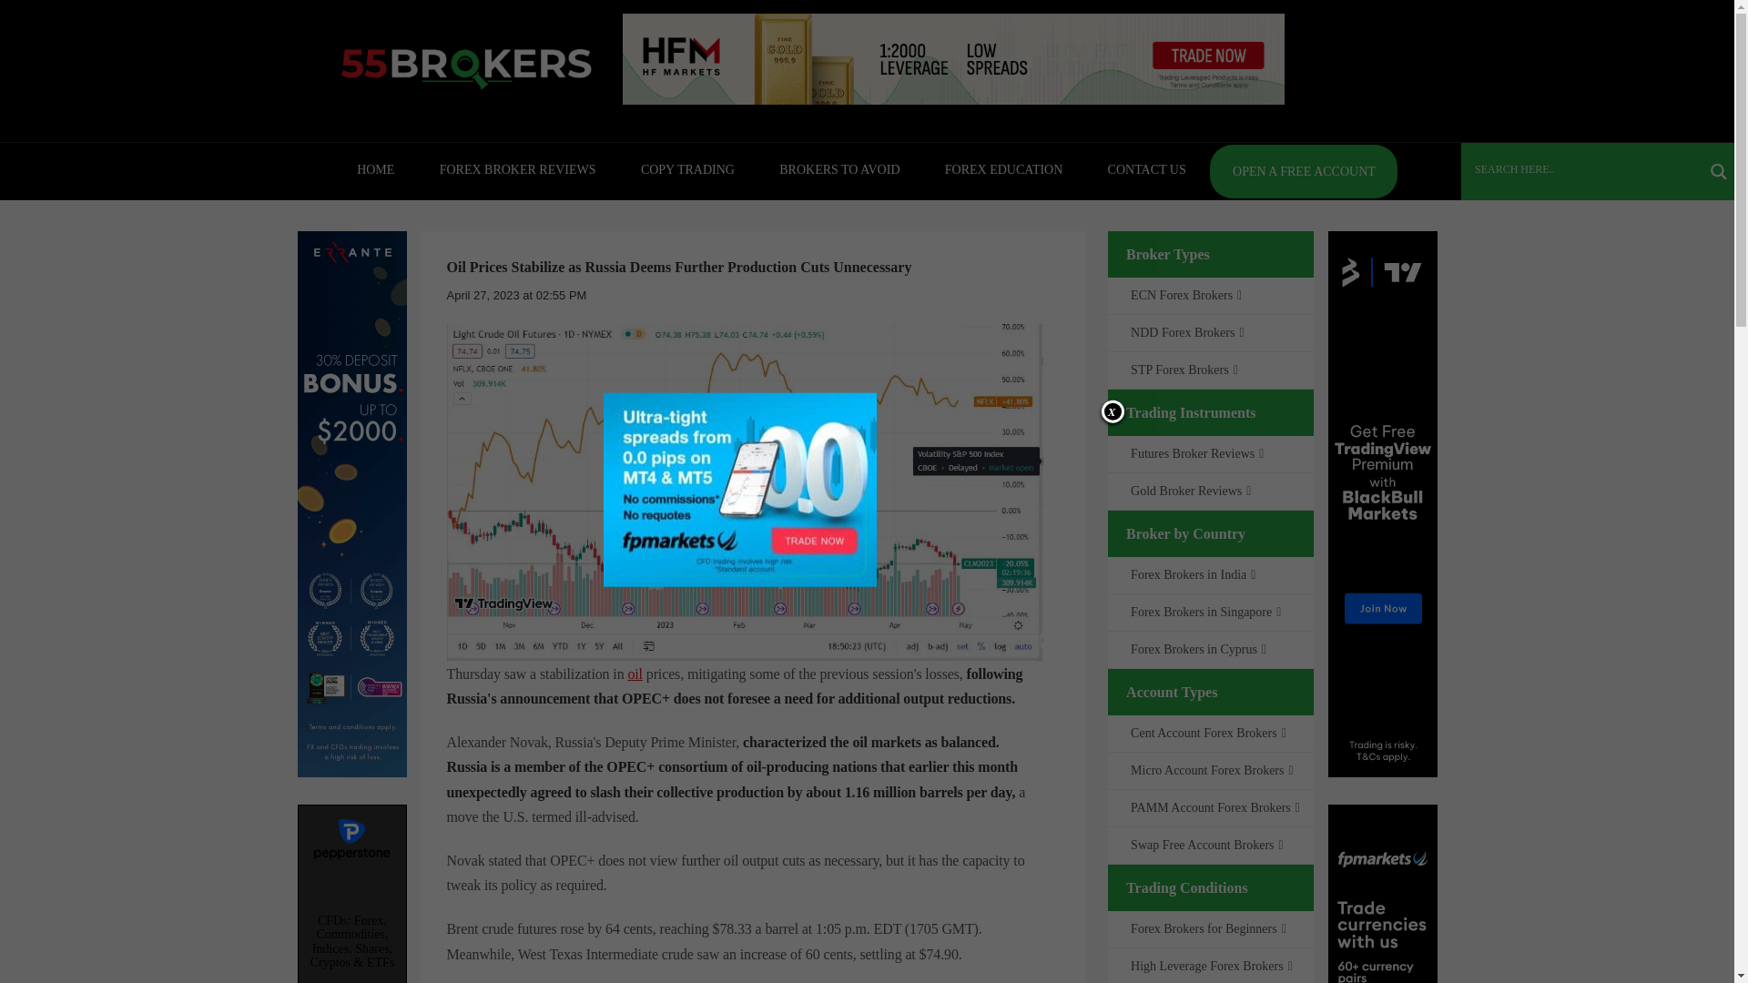 The width and height of the screenshot is (1748, 983). I want to click on HOME, so click(375, 169).